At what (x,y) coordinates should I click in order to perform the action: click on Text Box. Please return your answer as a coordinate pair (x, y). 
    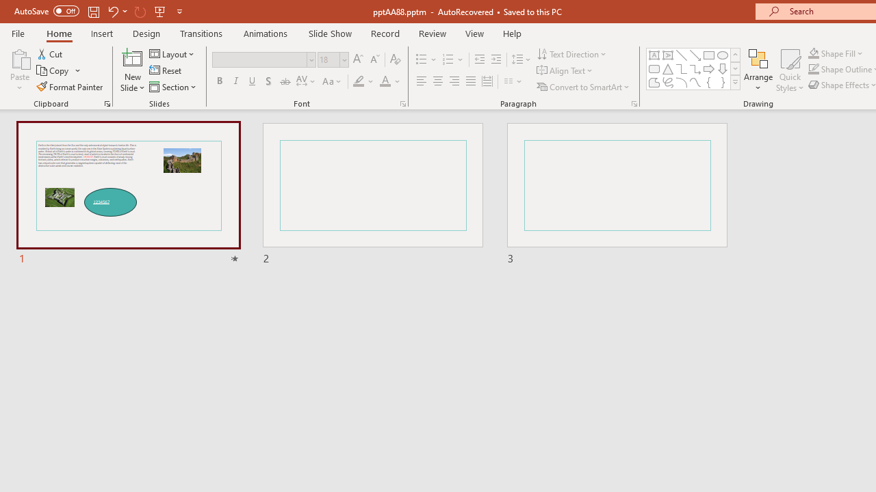
    Looking at the image, I should click on (654, 55).